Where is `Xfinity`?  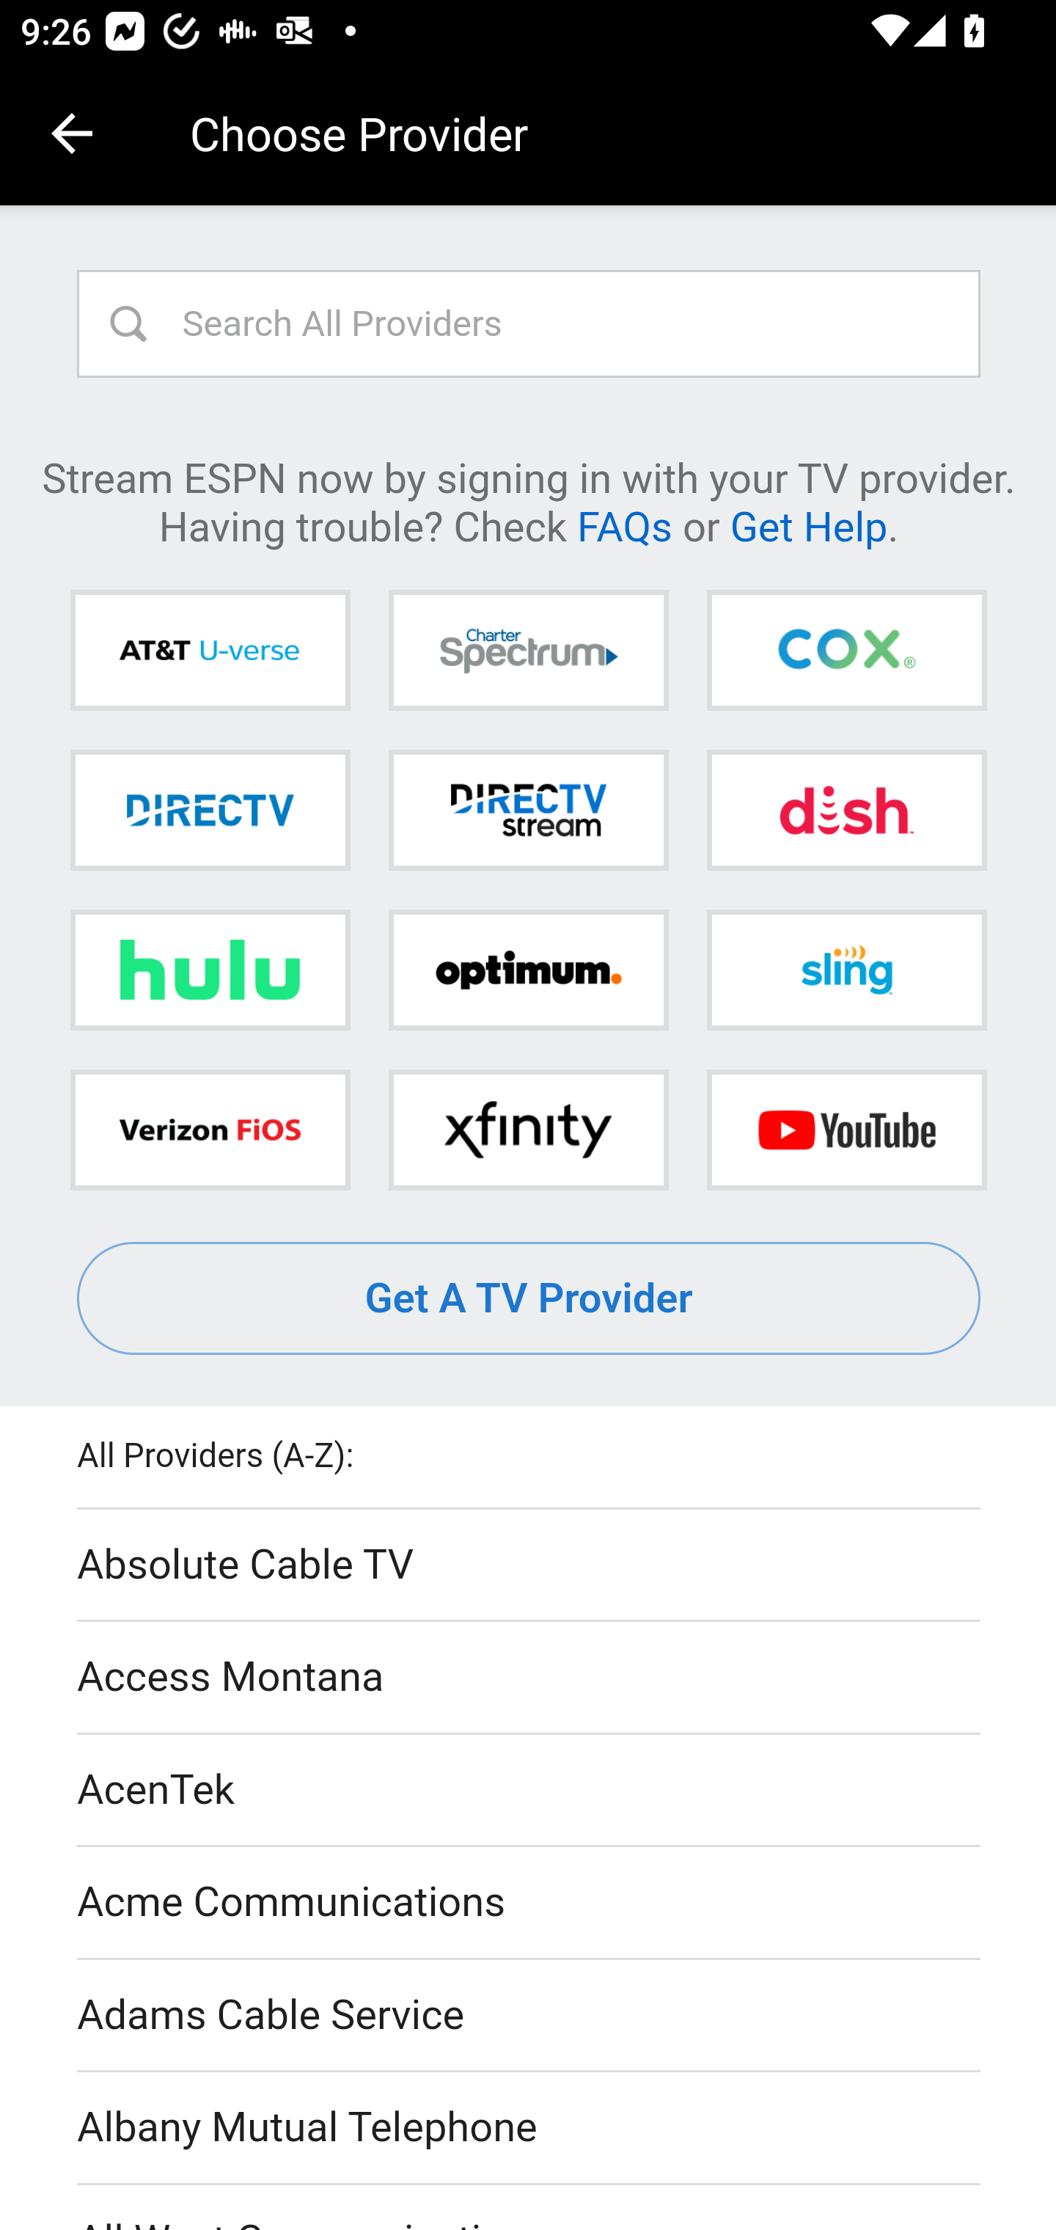
Xfinity is located at coordinates (528, 1130).